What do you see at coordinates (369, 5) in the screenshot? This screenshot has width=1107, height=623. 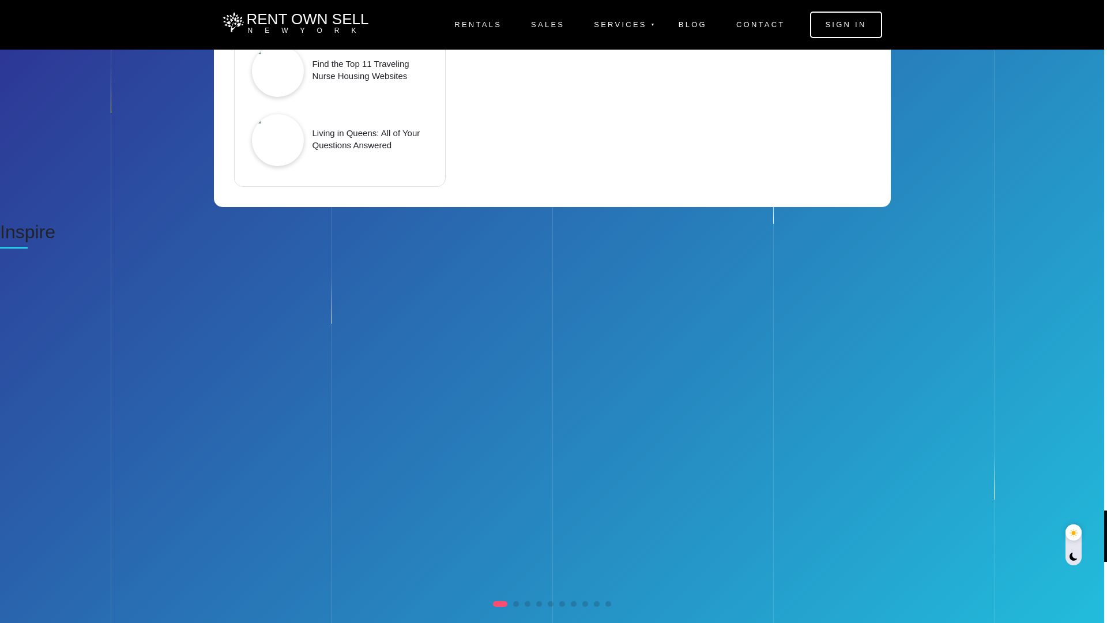 I see `10 Best Real Estate Podcasts` at bounding box center [369, 5].